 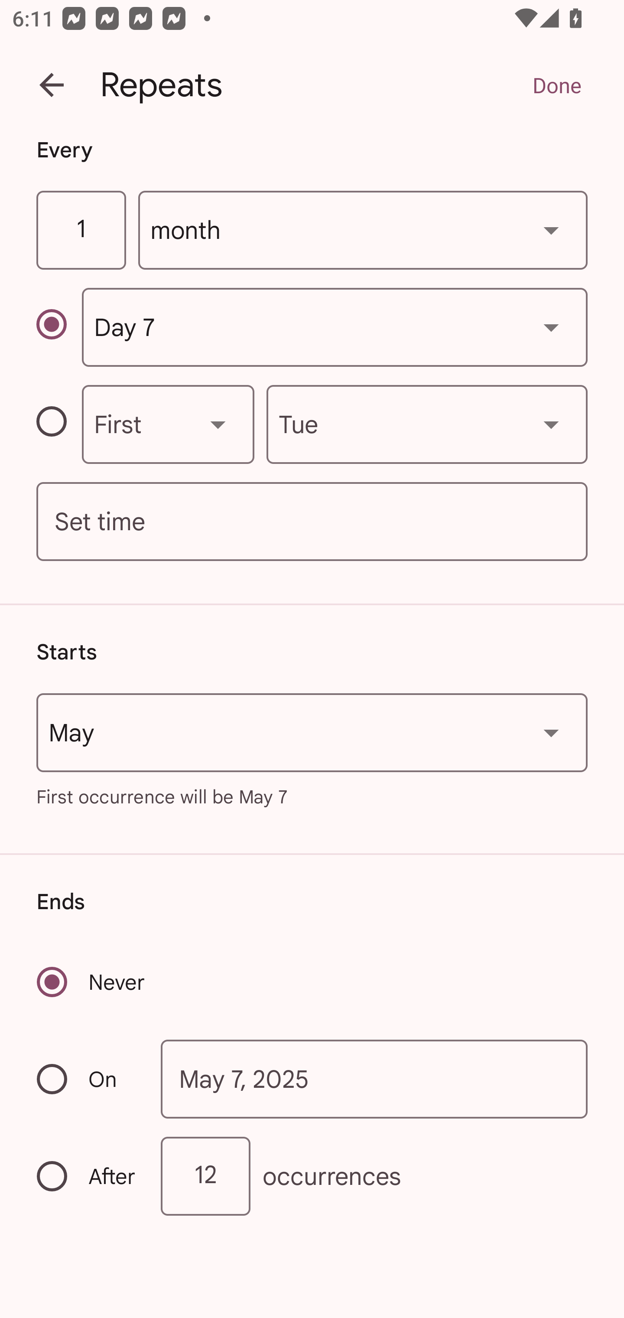 What do you see at coordinates (551, 424) in the screenshot?
I see `Show dropdown menu` at bounding box center [551, 424].